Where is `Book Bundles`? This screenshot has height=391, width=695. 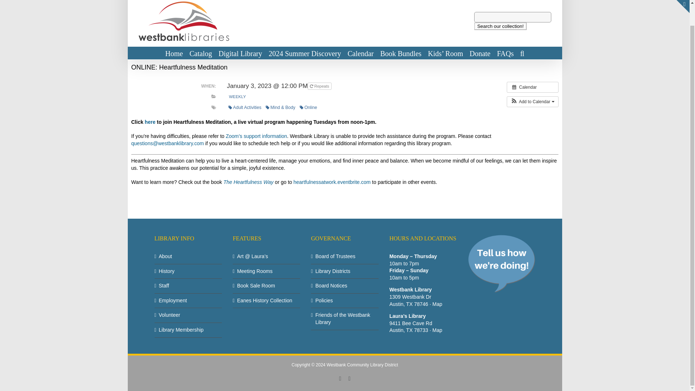
Book Bundles is located at coordinates (400, 53).